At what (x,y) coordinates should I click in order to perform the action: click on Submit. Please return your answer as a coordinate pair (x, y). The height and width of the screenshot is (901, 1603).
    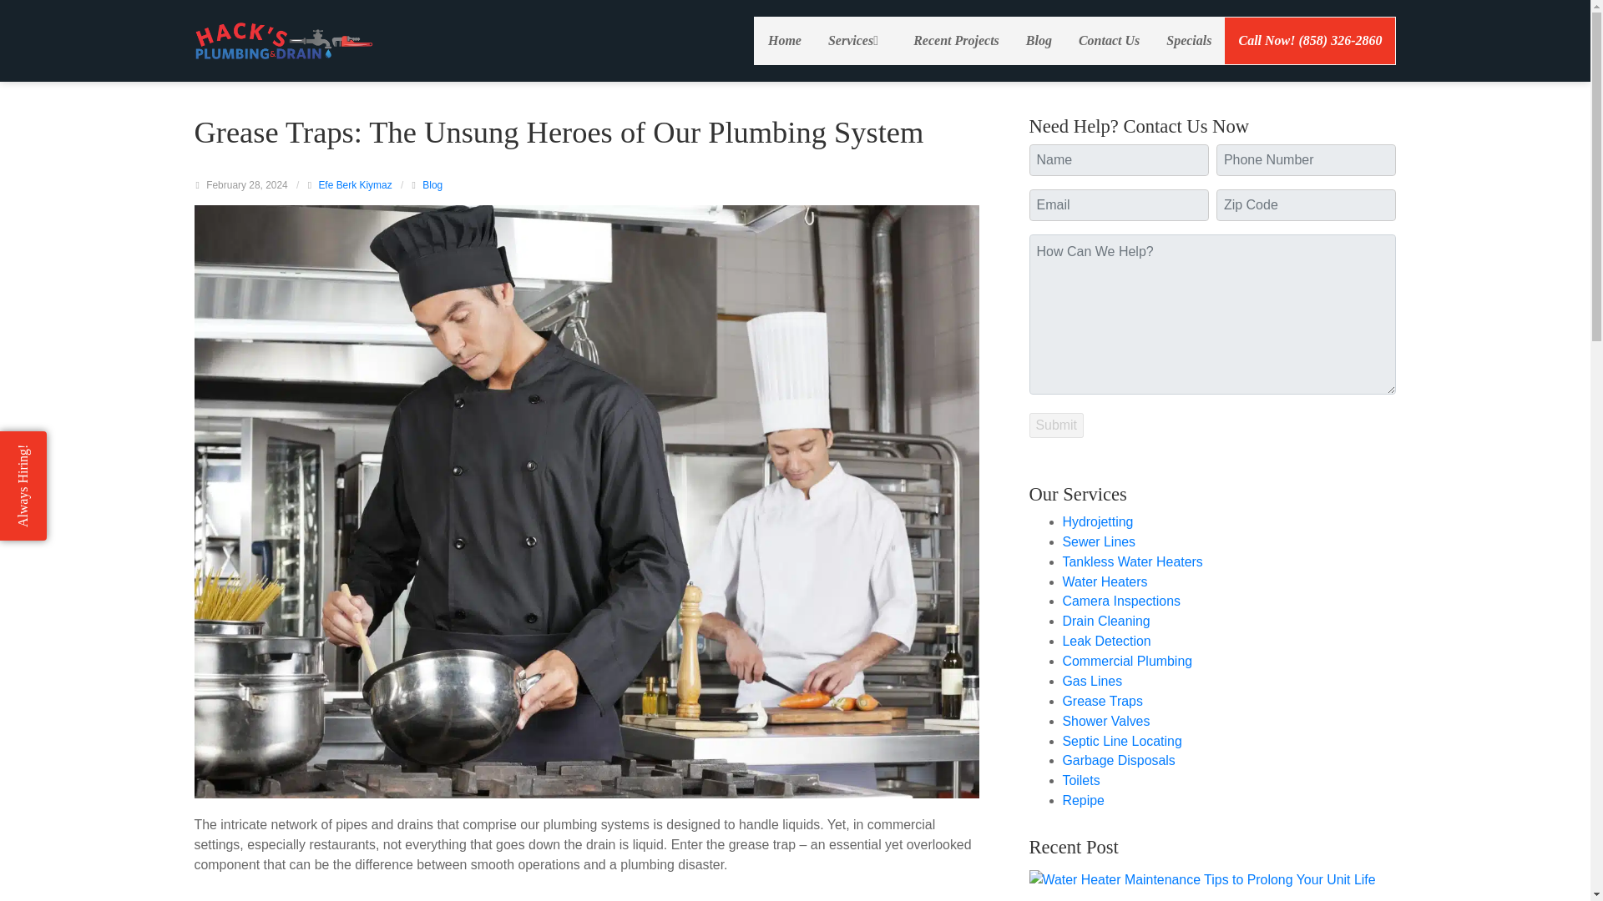
    Looking at the image, I should click on (1055, 425).